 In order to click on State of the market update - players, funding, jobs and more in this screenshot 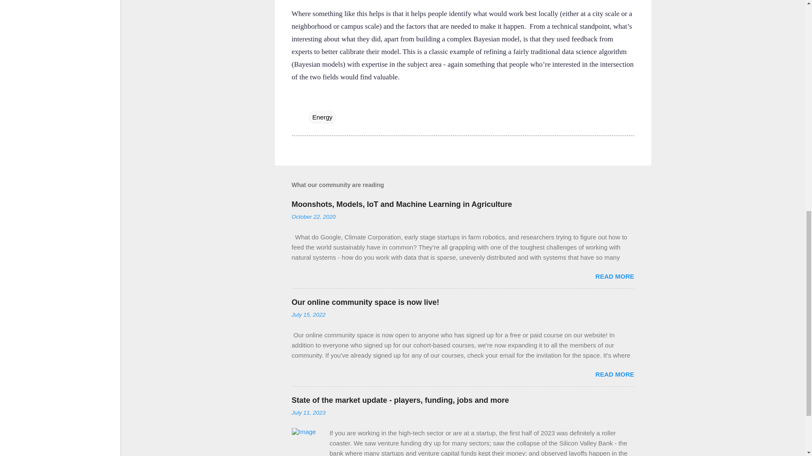, I will do `click(400, 400)`.